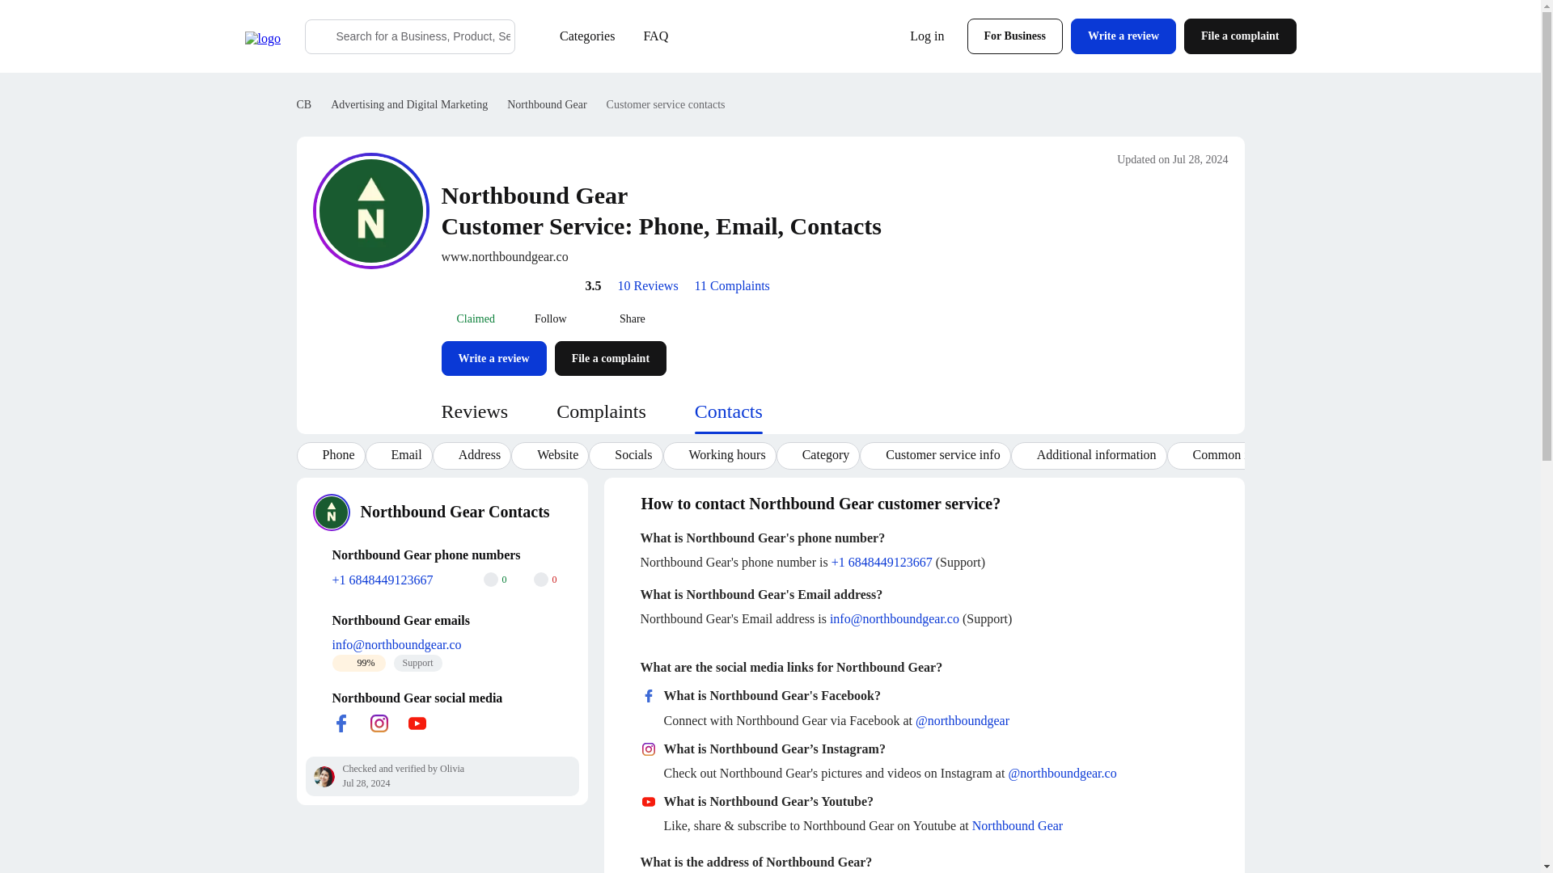 The image size is (1553, 873). What do you see at coordinates (547, 105) in the screenshot?
I see `Northbound Gear` at bounding box center [547, 105].